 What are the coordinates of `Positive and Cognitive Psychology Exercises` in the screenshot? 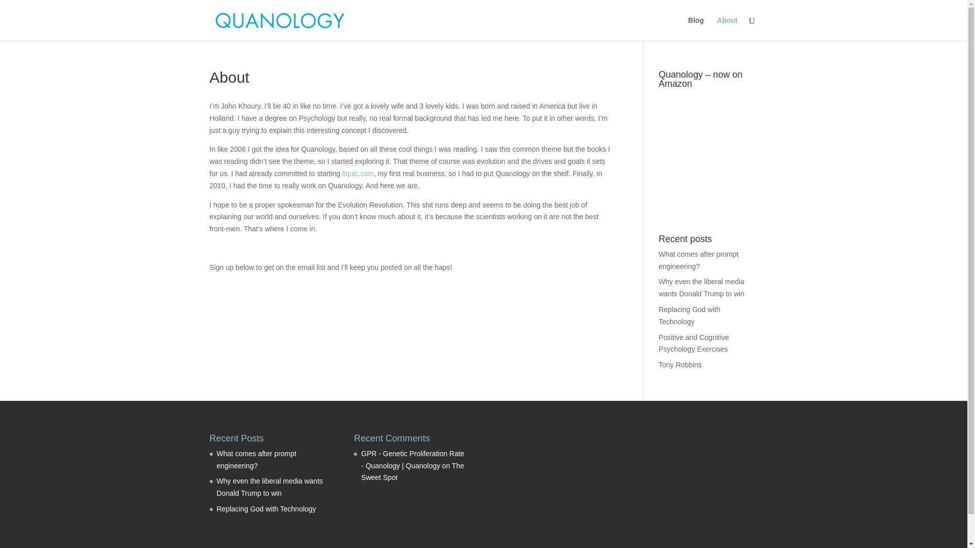 It's located at (694, 343).